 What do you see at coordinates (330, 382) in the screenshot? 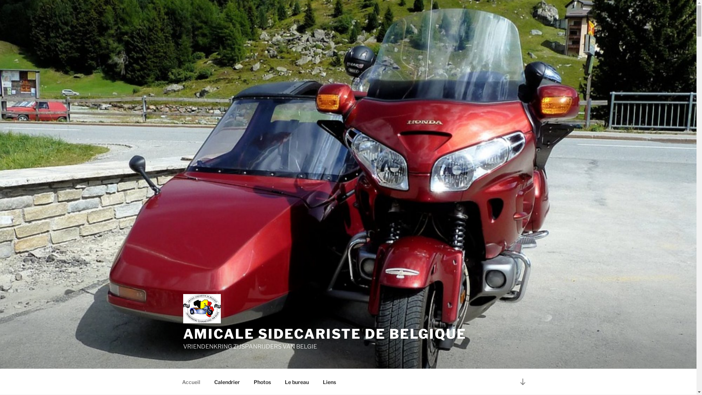
I see `Liens` at bounding box center [330, 382].